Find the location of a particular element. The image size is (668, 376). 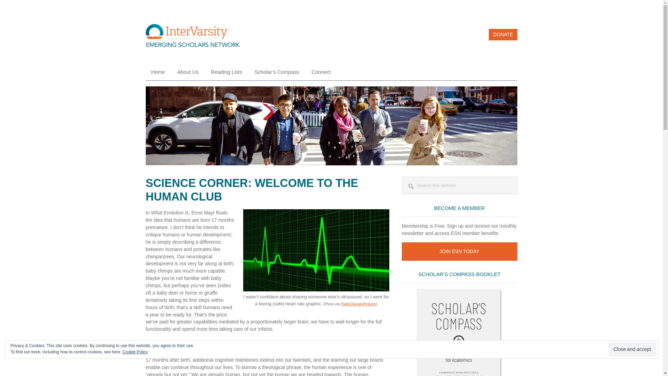

About Us is located at coordinates (188, 72).